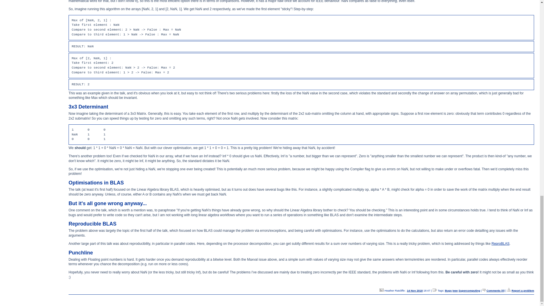  Describe the element at coordinates (455, 290) in the screenshot. I see `Ieee` at that location.